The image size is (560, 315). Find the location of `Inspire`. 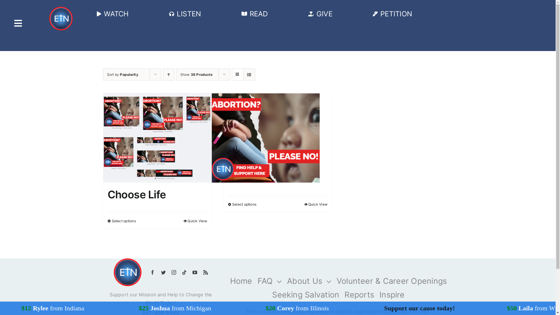

Inspire is located at coordinates (392, 295).